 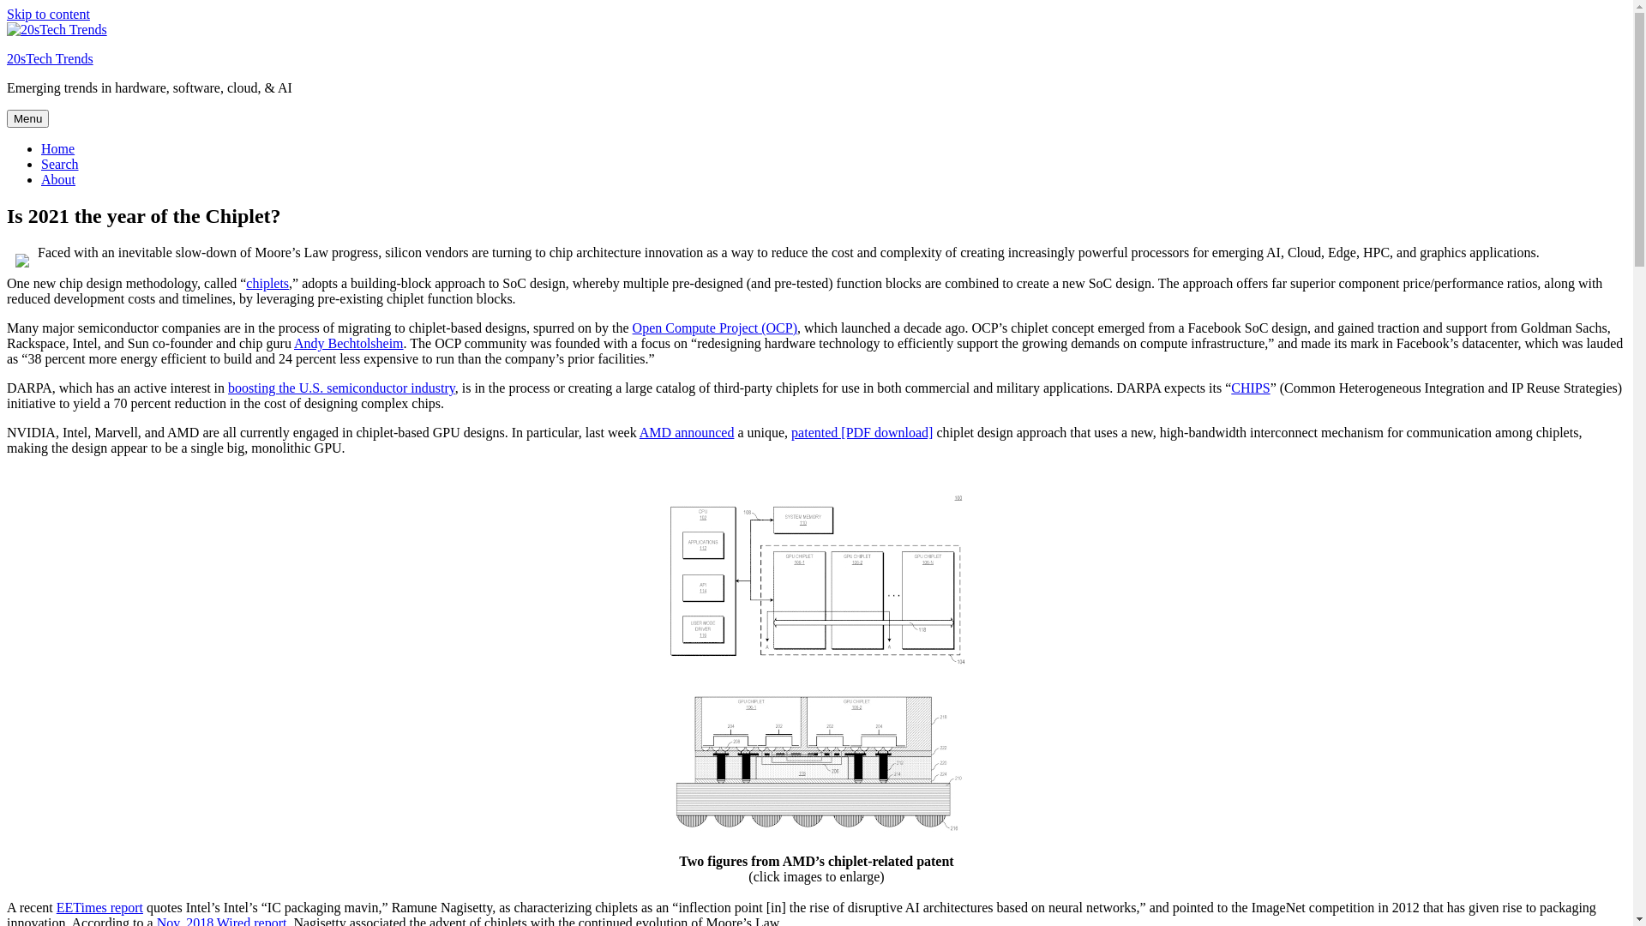 I want to click on 20sTech Trends, so click(x=50, y=58).